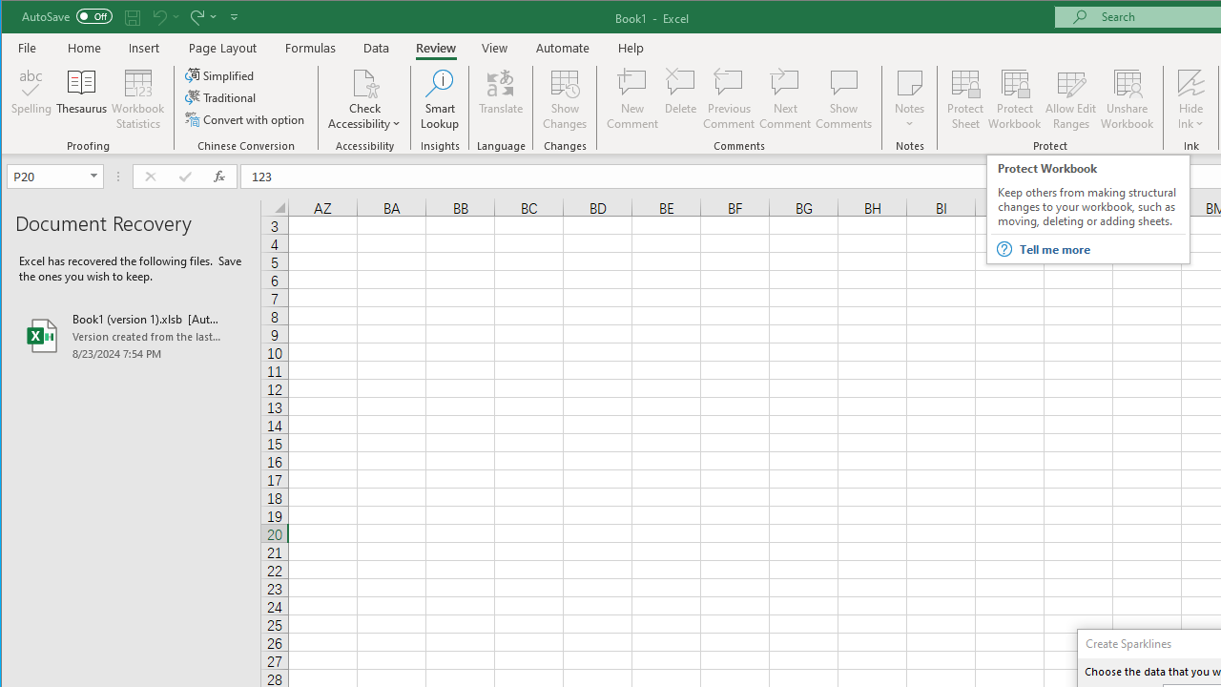 The height and width of the screenshot is (687, 1221). Describe the element at coordinates (631, 99) in the screenshot. I see `New Comment` at that location.